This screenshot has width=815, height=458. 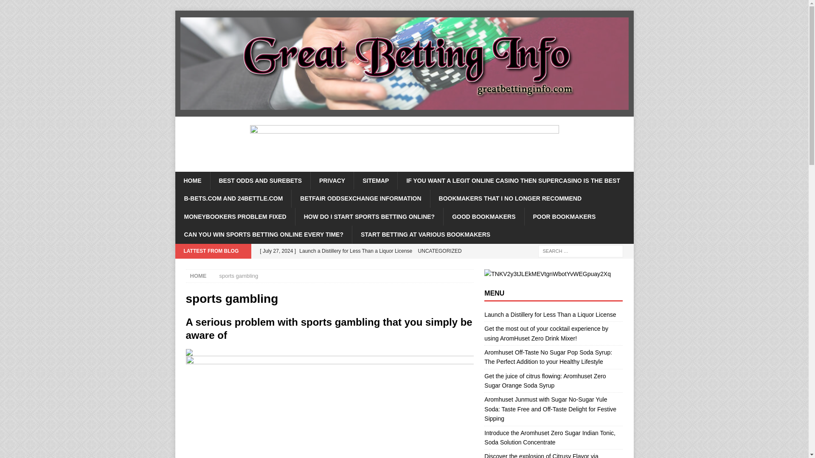 What do you see at coordinates (547, 274) in the screenshot?
I see `TNKV2y3tJLEkMEVtgnWbotYvWEGpuay2Xq` at bounding box center [547, 274].